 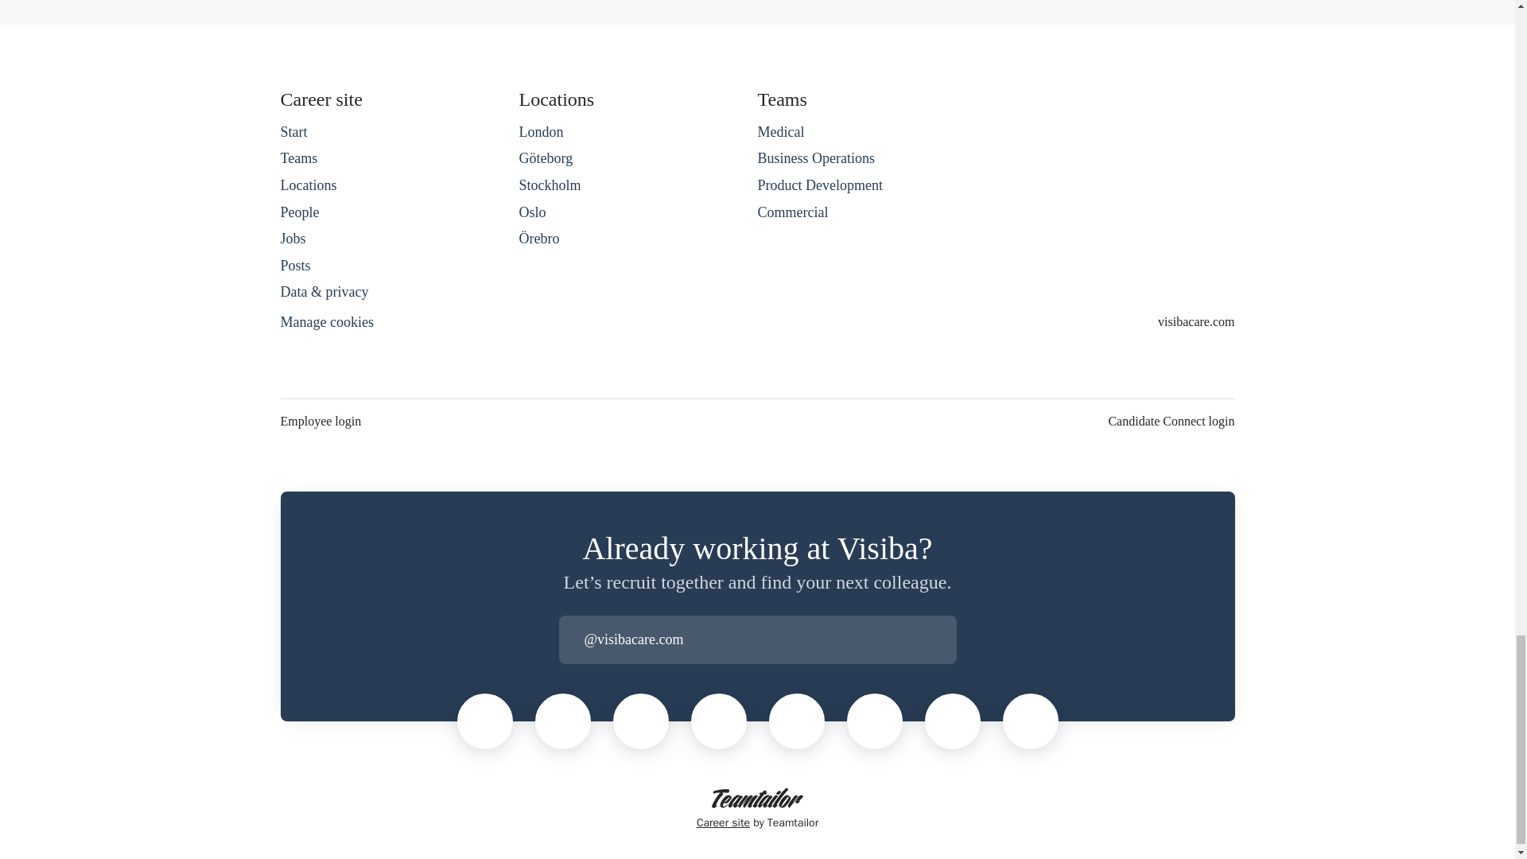 What do you see at coordinates (1031, 721) in the screenshot?
I see `Carolina Berglund` at bounding box center [1031, 721].